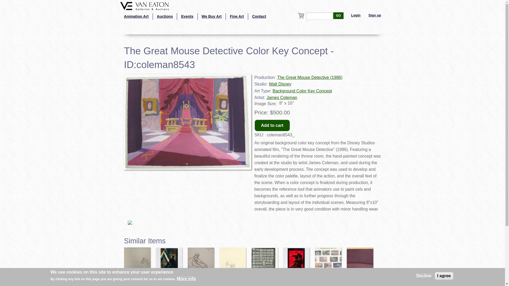 The height and width of the screenshot is (286, 509). What do you see at coordinates (136, 16) in the screenshot?
I see `Animation Art` at bounding box center [136, 16].